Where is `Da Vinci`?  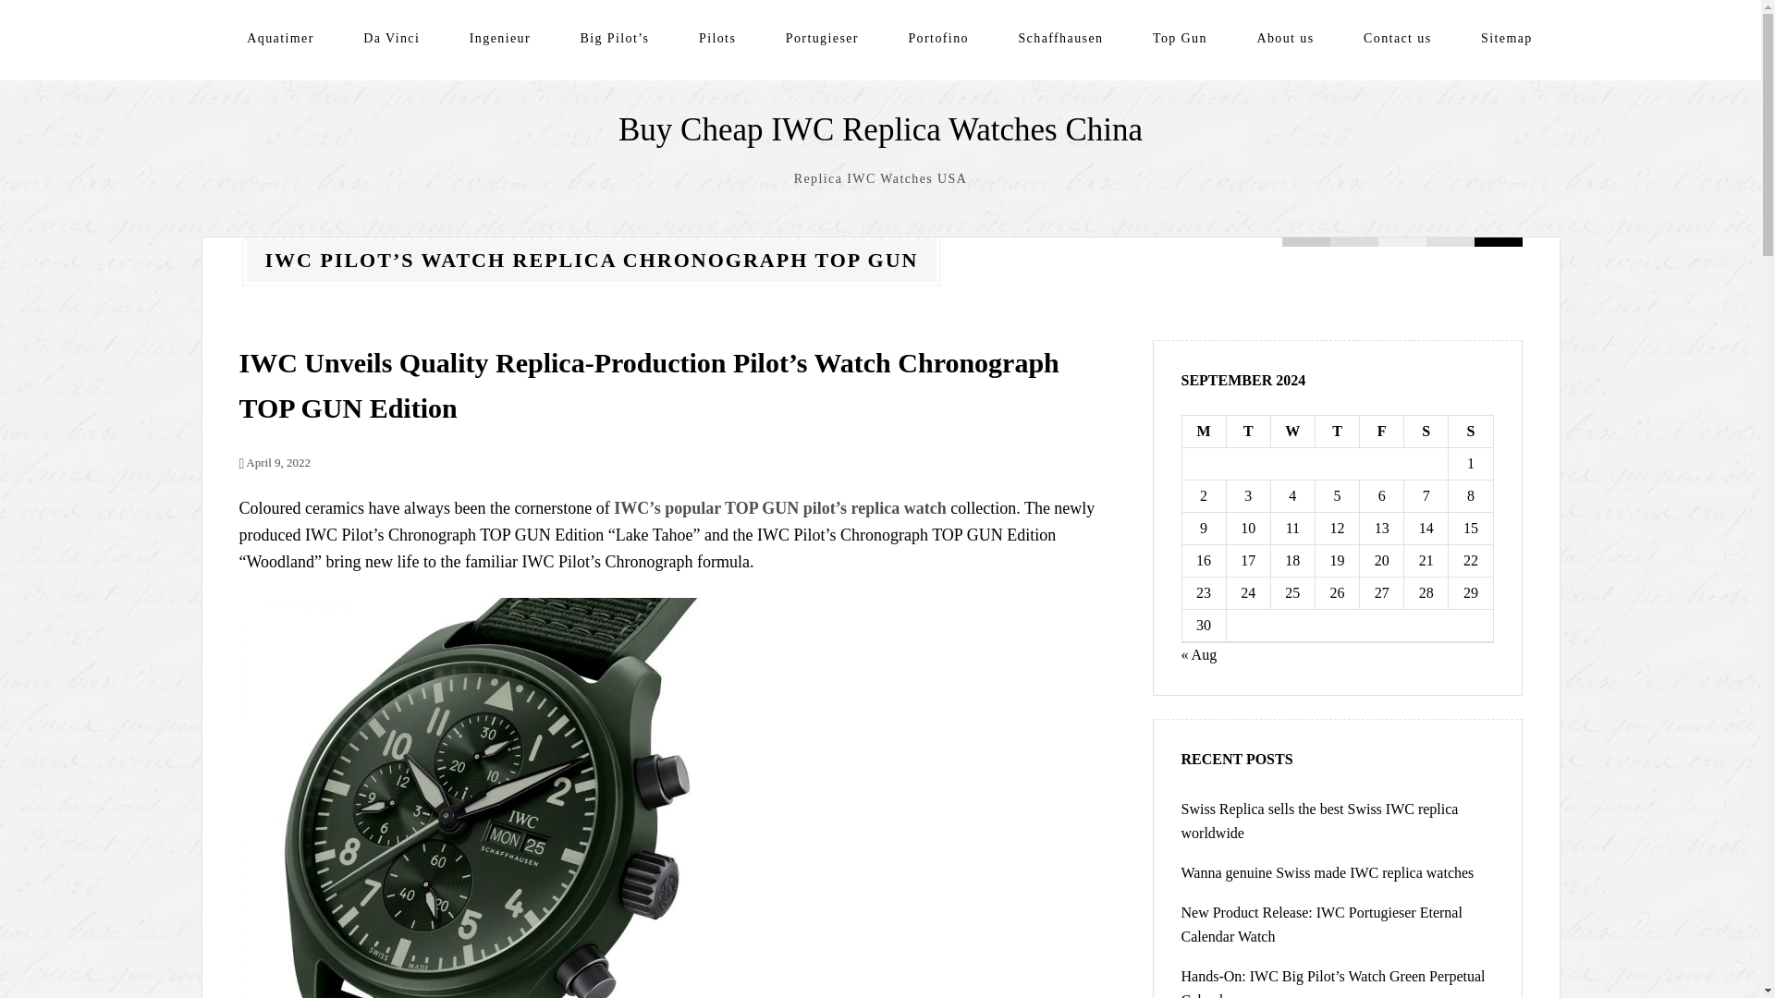 Da Vinci is located at coordinates (391, 38).